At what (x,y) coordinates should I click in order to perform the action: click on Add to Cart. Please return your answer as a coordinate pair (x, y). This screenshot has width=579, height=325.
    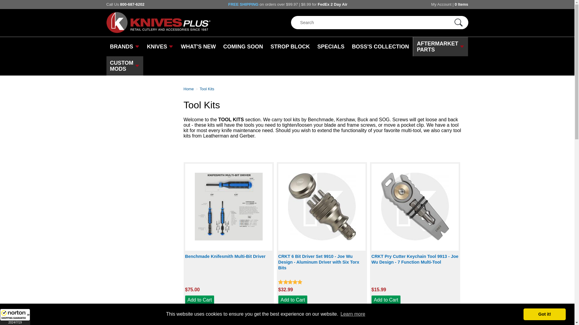
    Looking at the image, I should click on (386, 300).